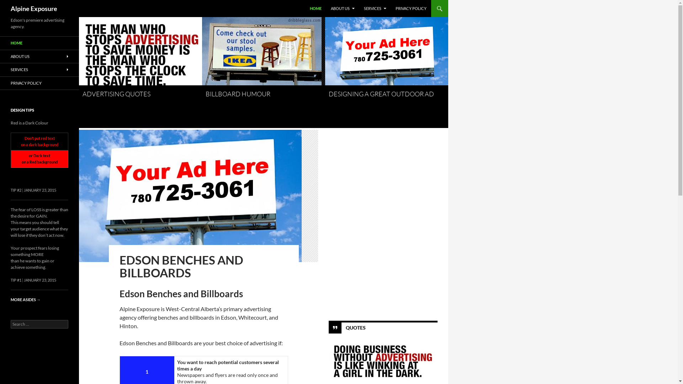  What do you see at coordinates (411, 9) in the screenshot?
I see `PRIVACY POLICY` at bounding box center [411, 9].